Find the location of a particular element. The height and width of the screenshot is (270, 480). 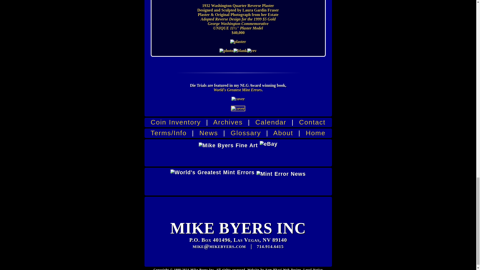

News is located at coordinates (209, 133).